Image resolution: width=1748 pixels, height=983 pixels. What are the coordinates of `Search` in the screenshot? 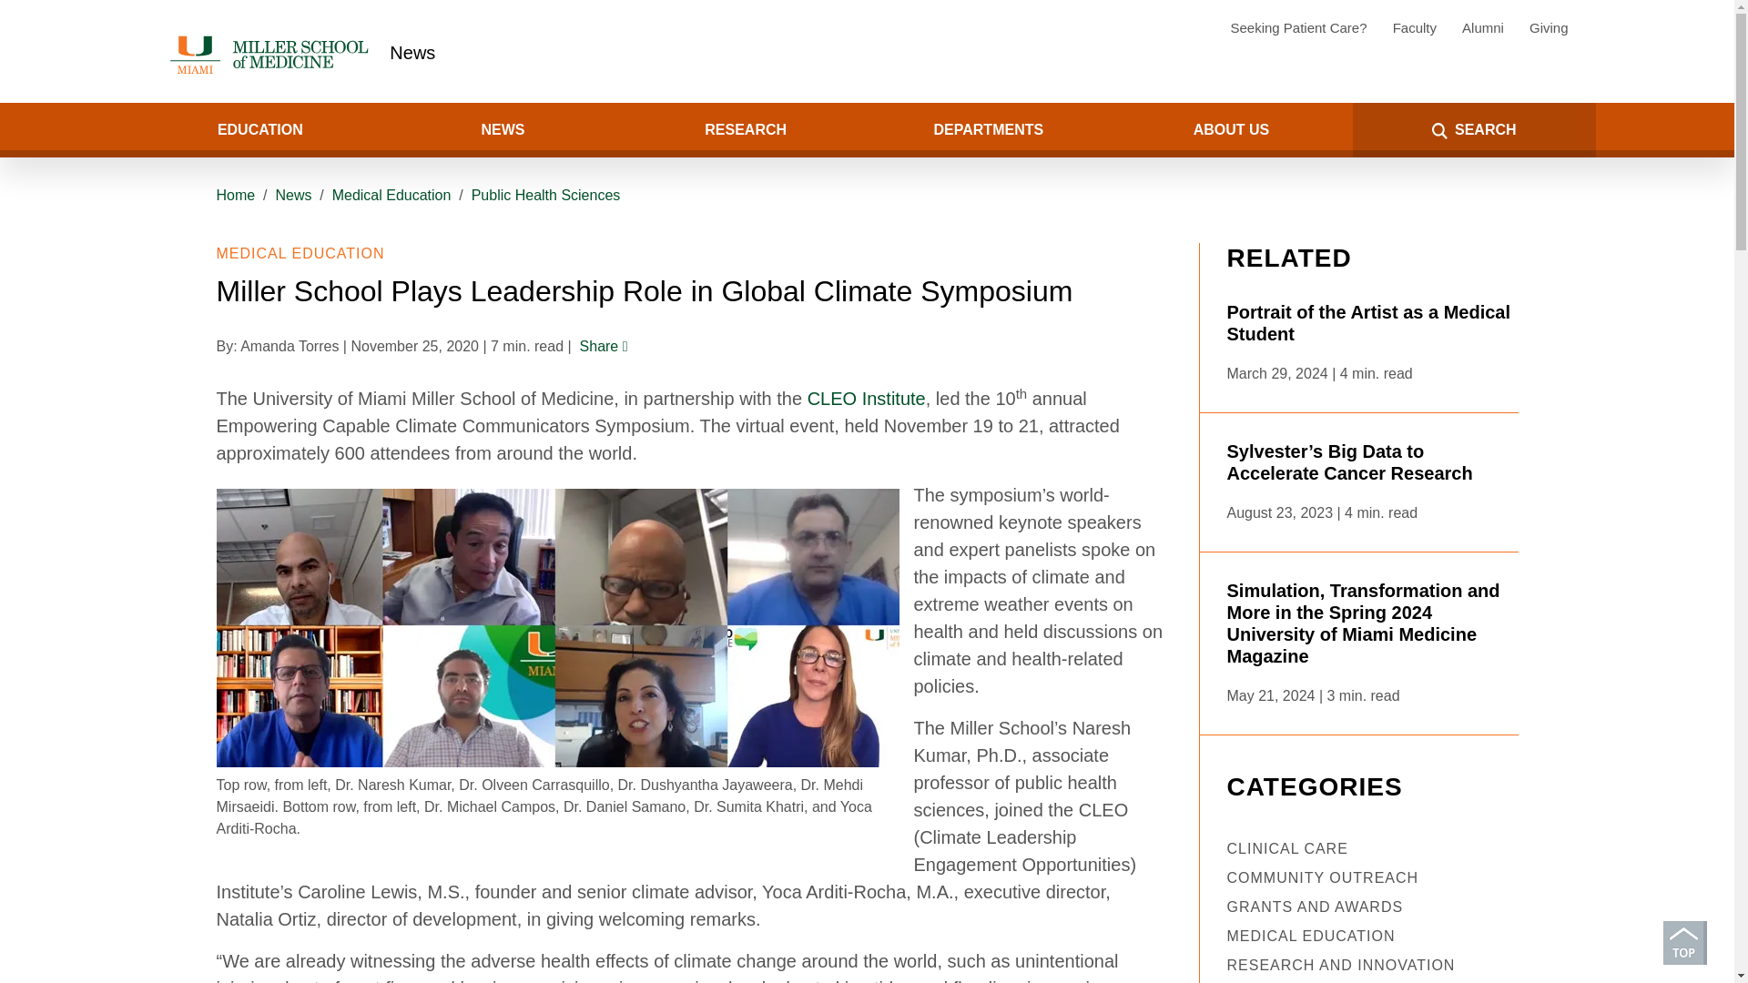 It's located at (69, 129).